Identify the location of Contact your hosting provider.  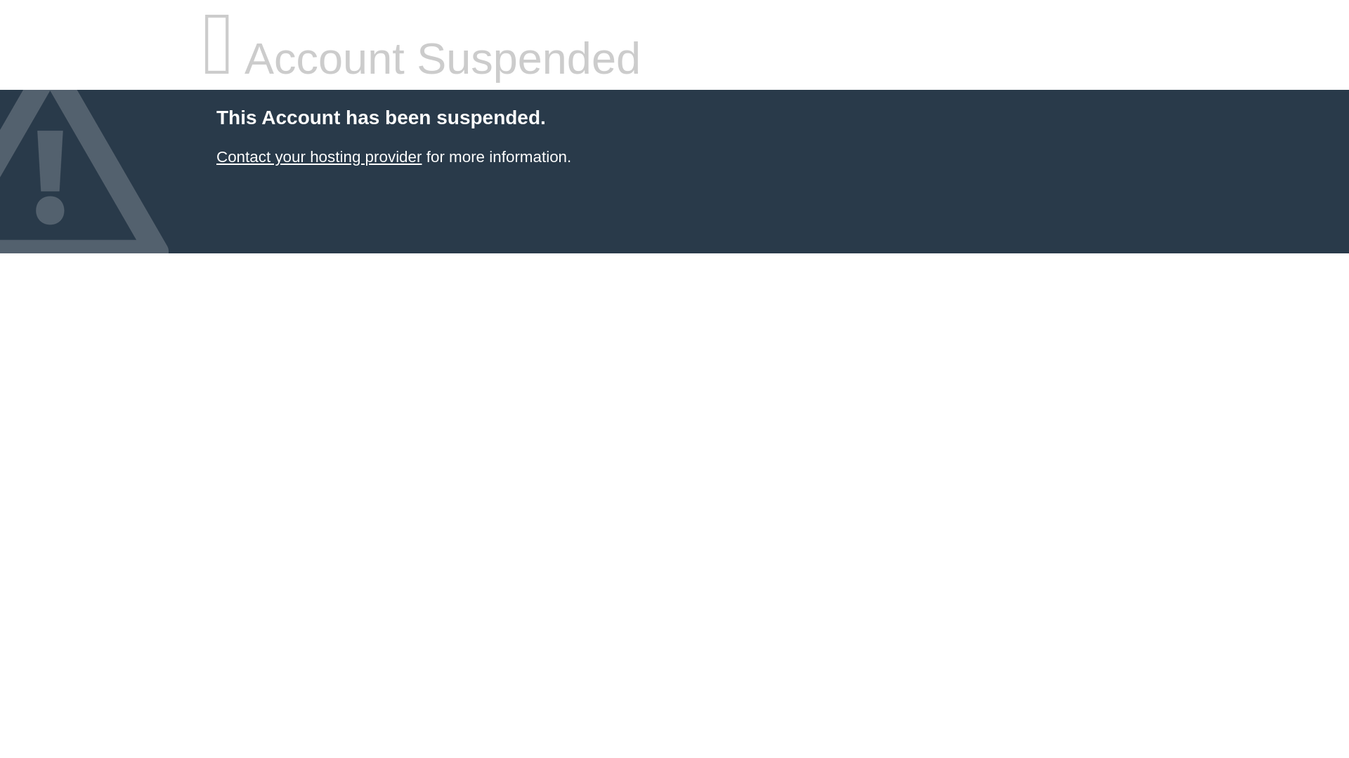
(319, 157).